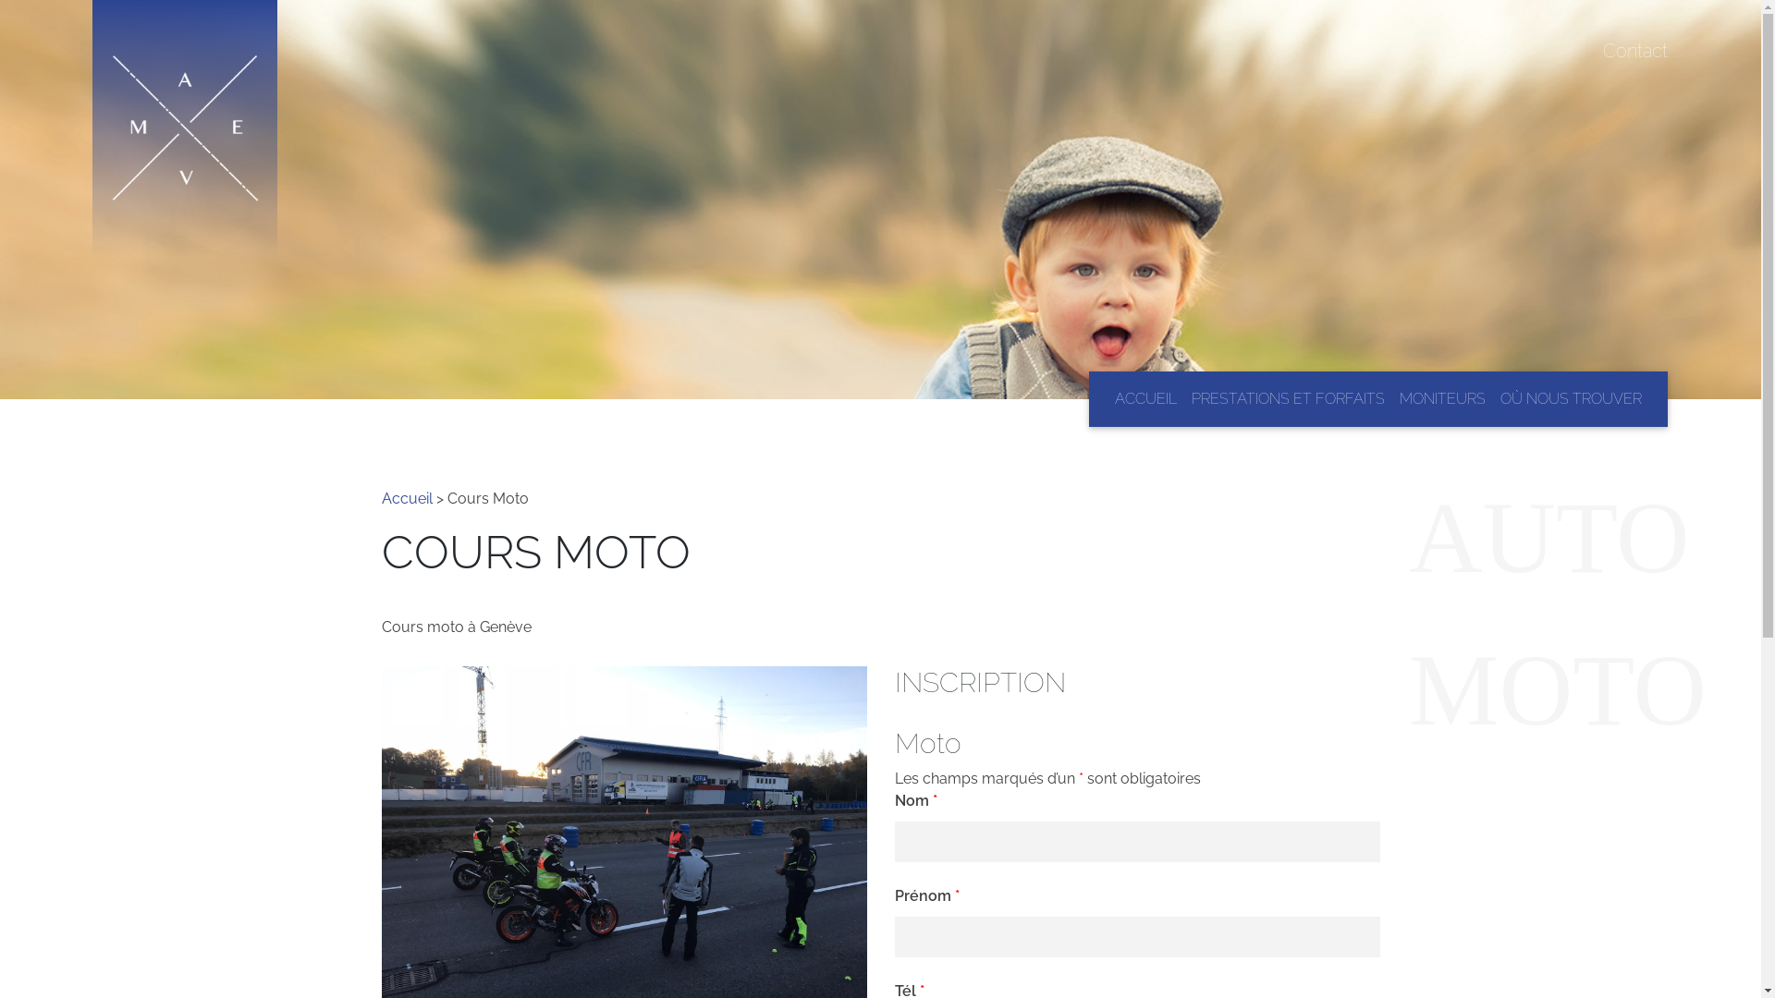 The width and height of the screenshot is (1775, 998). I want to click on MONITEURS, so click(1442, 399).